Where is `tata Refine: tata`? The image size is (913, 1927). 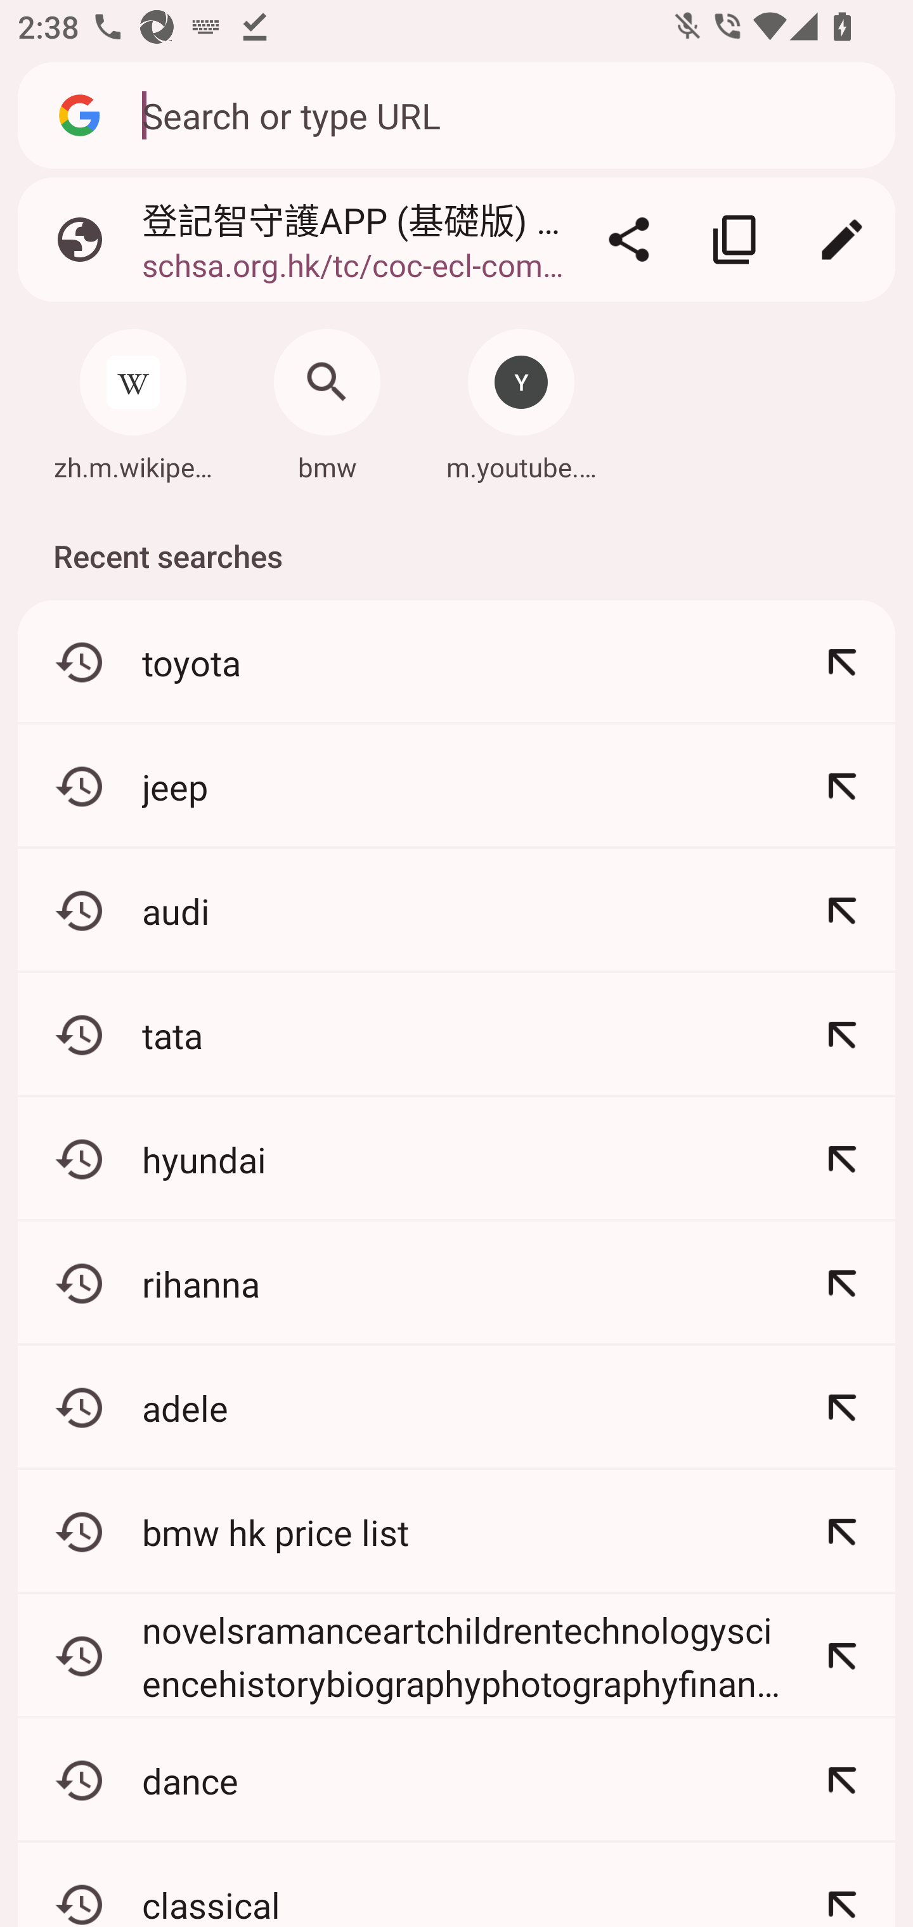 tata Refine: tata is located at coordinates (456, 1034).